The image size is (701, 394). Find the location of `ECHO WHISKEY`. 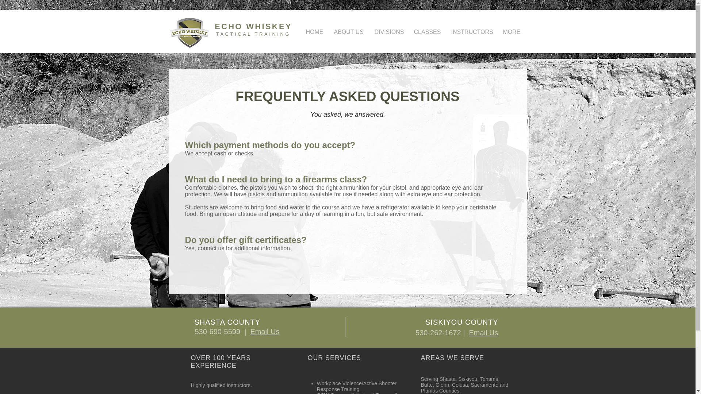

ECHO WHISKEY is located at coordinates (253, 26).